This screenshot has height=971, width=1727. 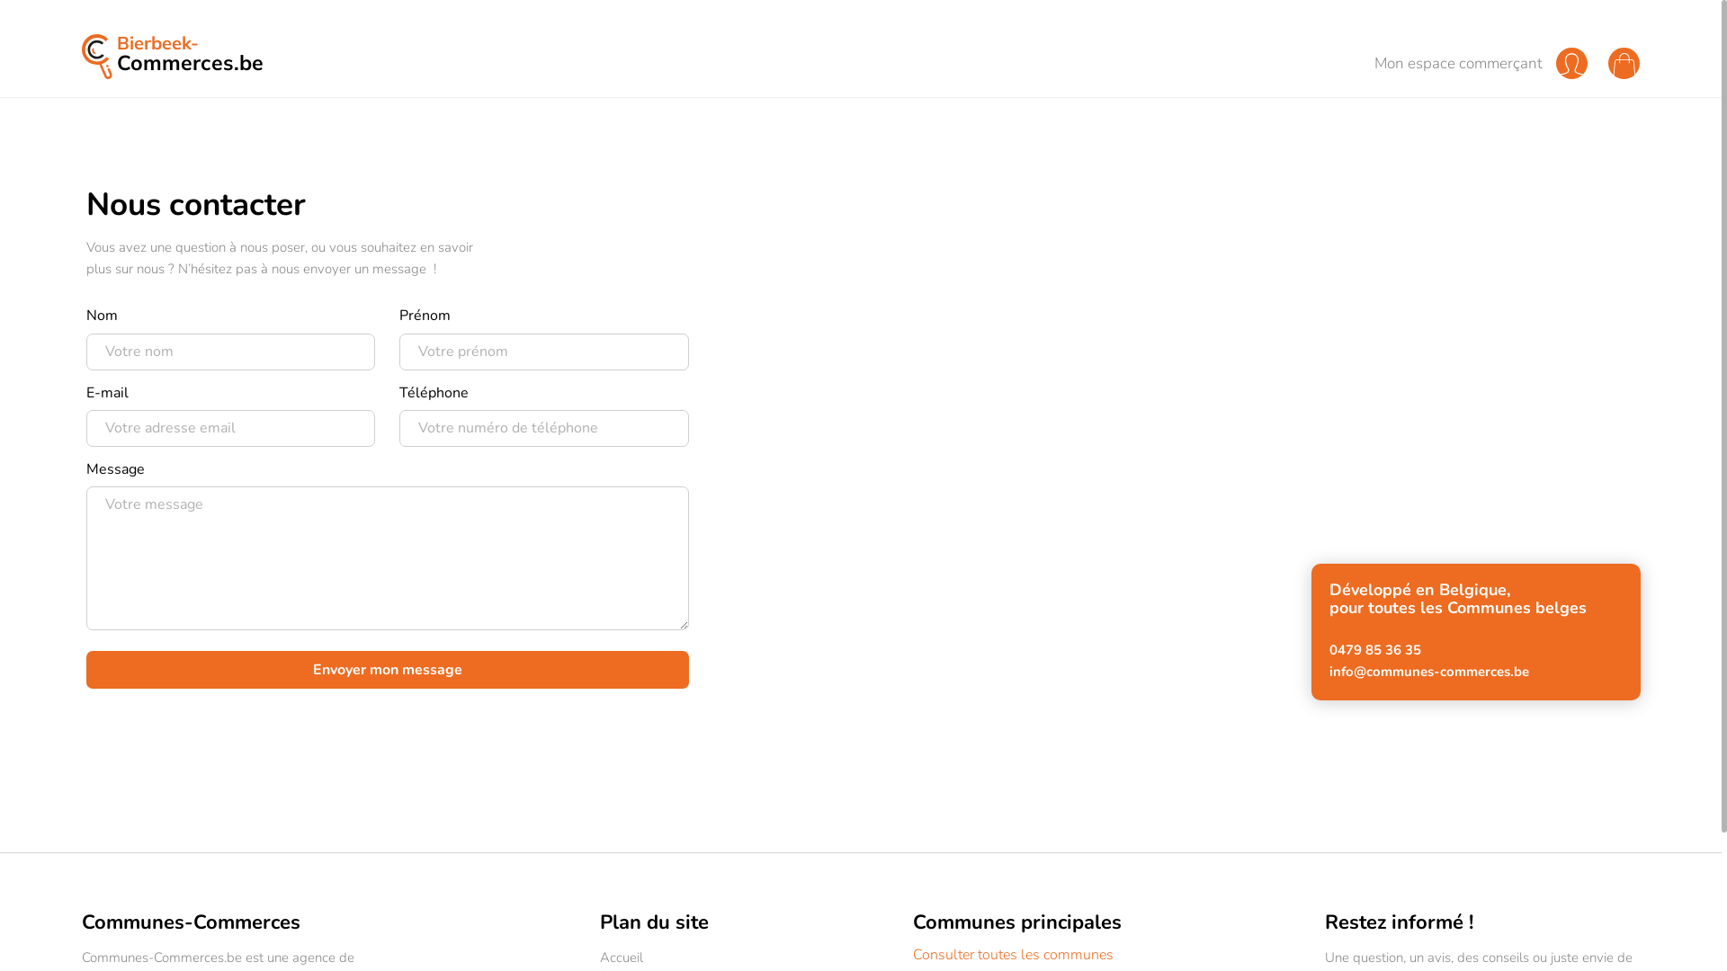 What do you see at coordinates (277, 57) in the screenshot?
I see `Bierbeek-
Commerces.be` at bounding box center [277, 57].